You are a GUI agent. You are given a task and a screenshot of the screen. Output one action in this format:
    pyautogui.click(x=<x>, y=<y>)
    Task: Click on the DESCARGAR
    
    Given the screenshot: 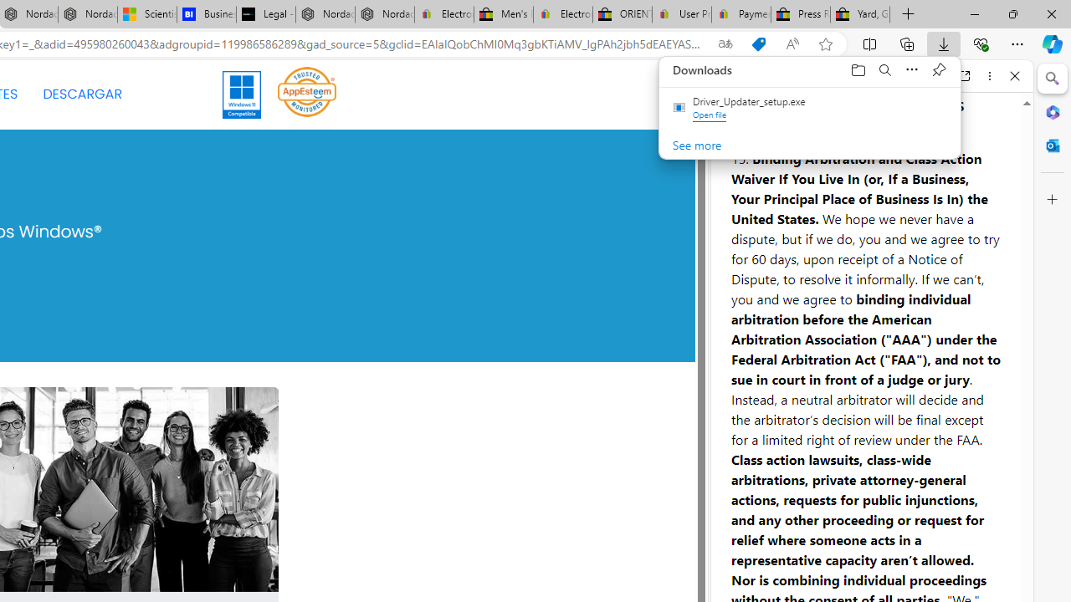 What is the action you would take?
    pyautogui.click(x=82, y=94)
    